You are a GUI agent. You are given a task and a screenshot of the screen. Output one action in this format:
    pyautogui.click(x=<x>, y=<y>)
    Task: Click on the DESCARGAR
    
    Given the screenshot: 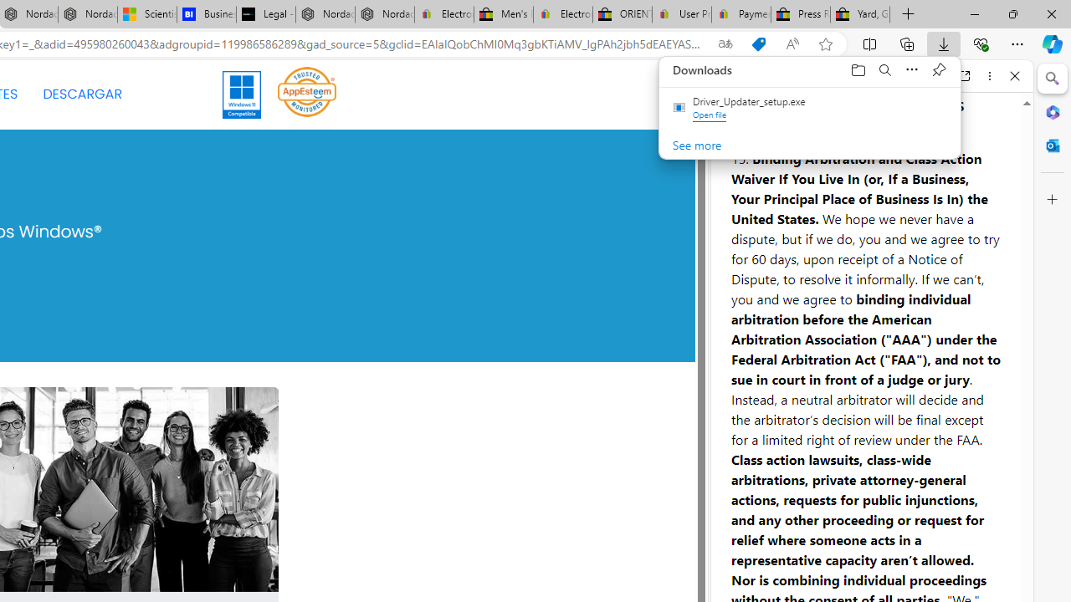 What is the action you would take?
    pyautogui.click(x=82, y=94)
    